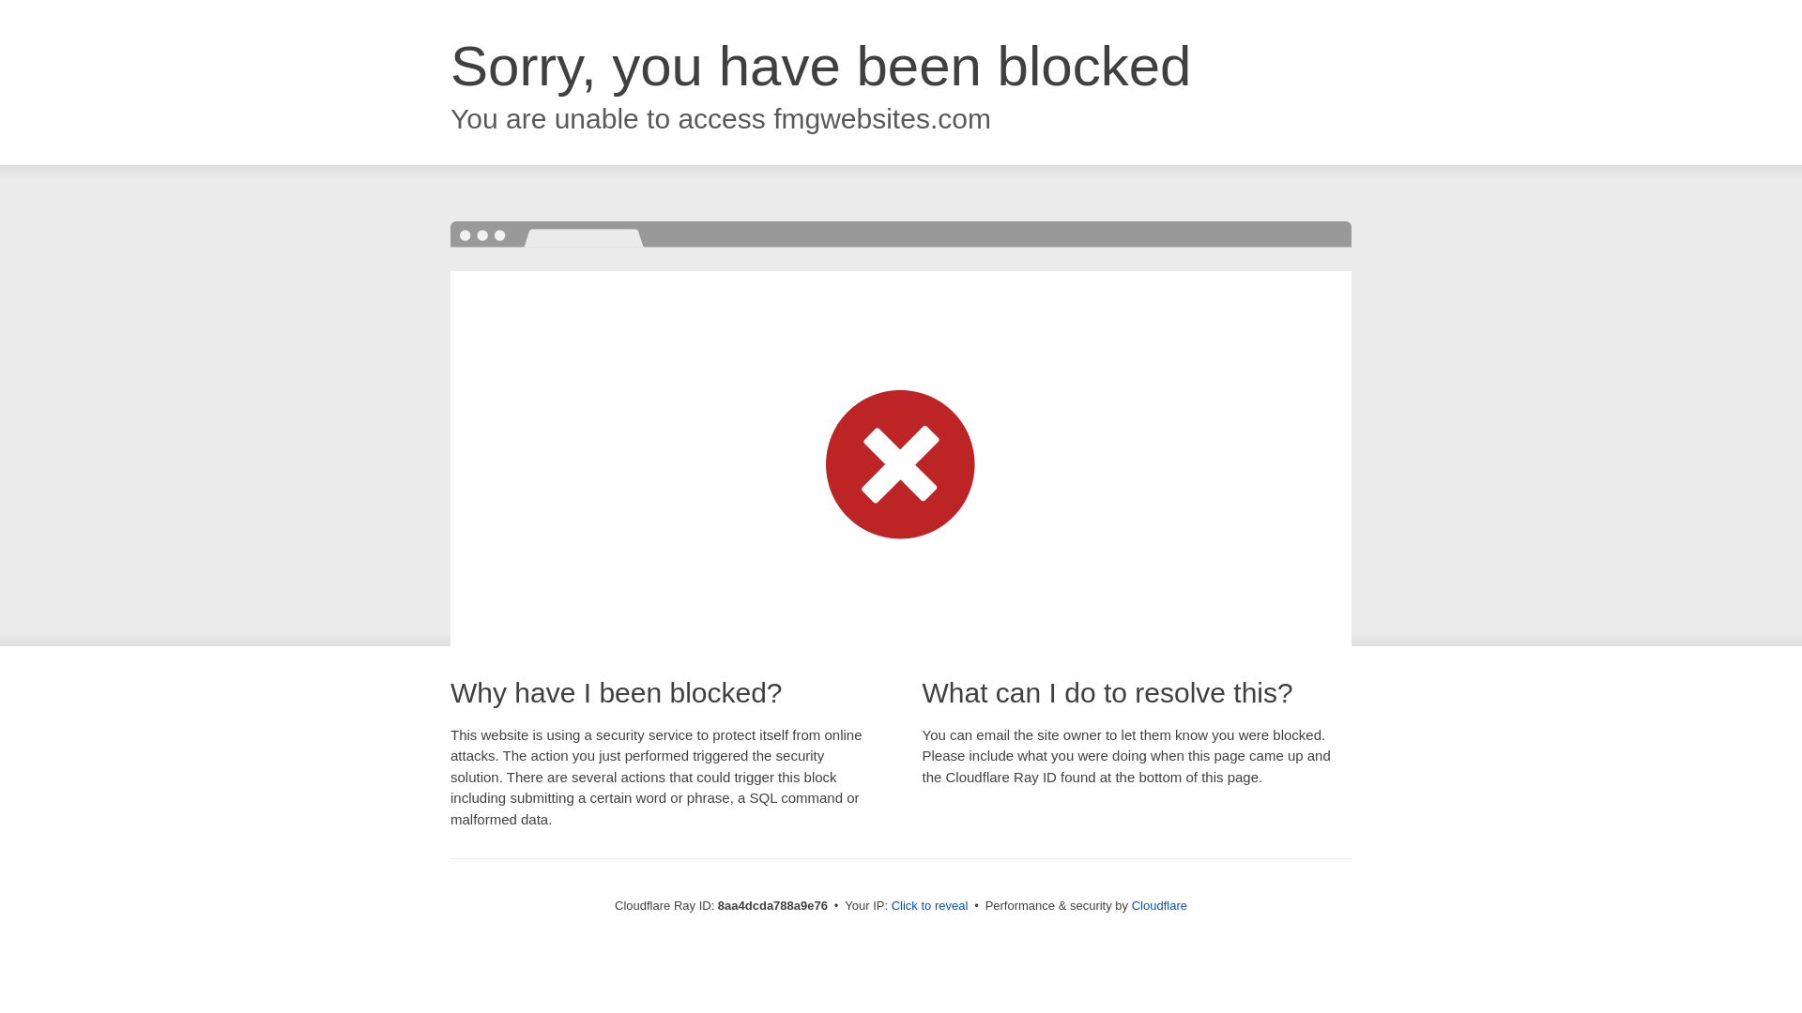  I want to click on Cloudflare, so click(1159, 905).